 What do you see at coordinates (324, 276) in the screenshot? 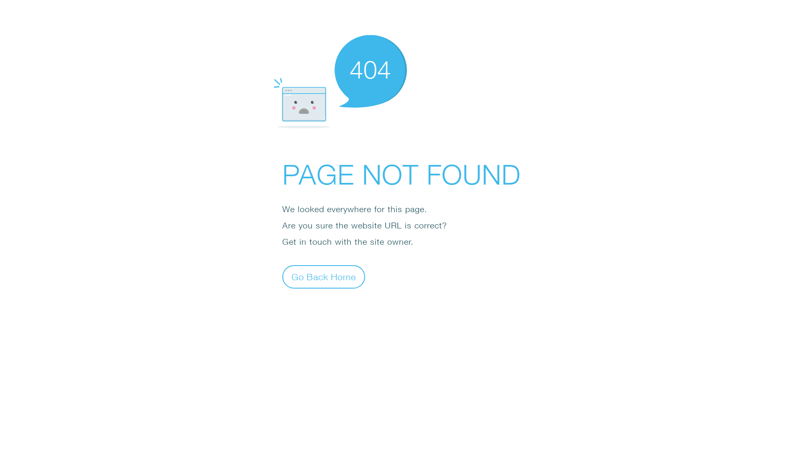
I see `Go Back Home` at bounding box center [324, 276].